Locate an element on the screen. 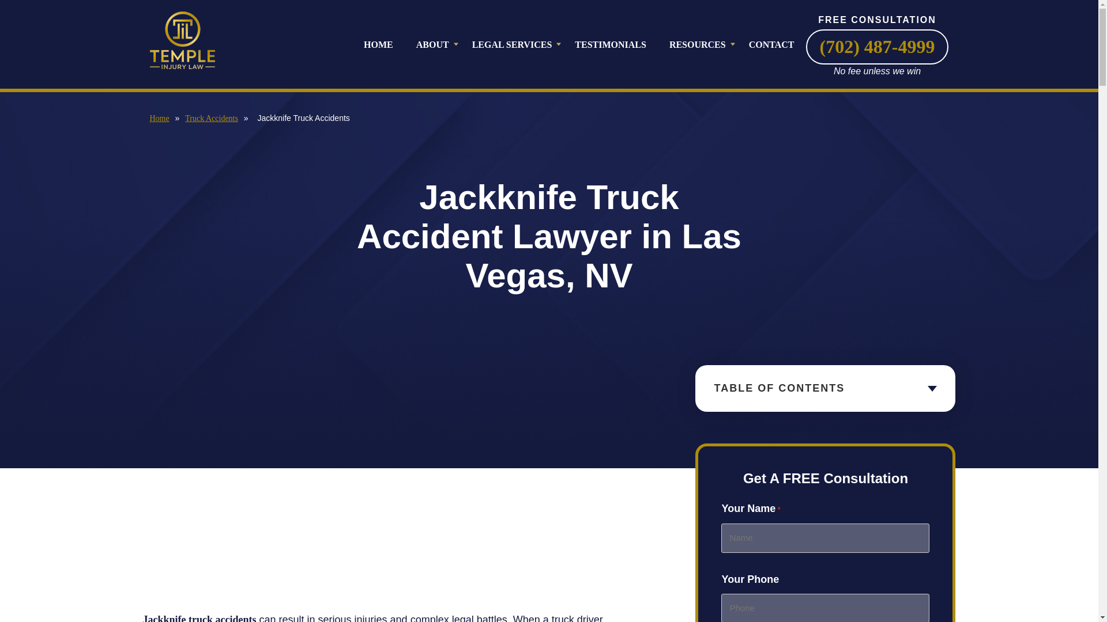 Image resolution: width=1107 pixels, height=622 pixels. CONTACT is located at coordinates (771, 44).